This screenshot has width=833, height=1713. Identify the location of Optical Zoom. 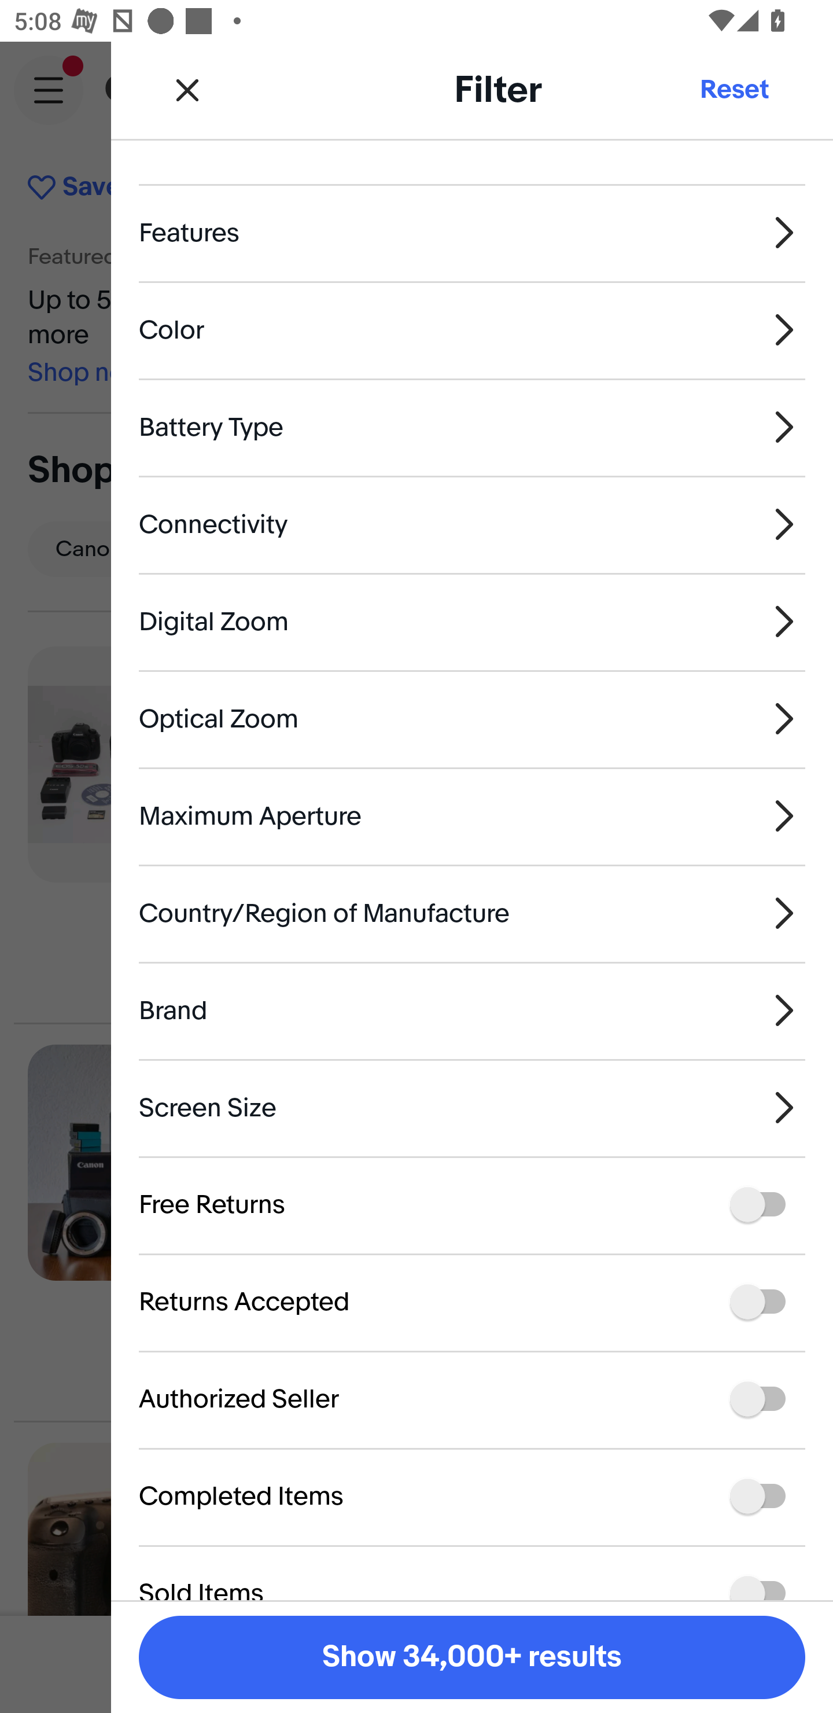
(472, 719).